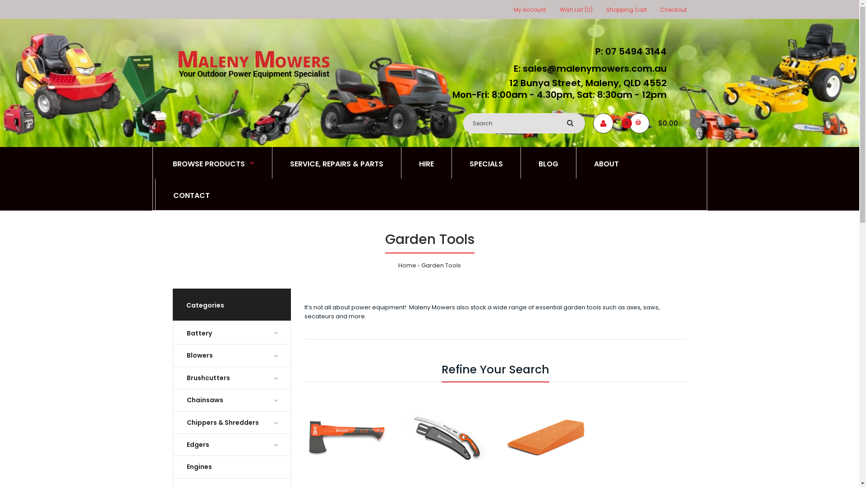 The image size is (866, 487). I want to click on ABOUT, so click(606, 163).